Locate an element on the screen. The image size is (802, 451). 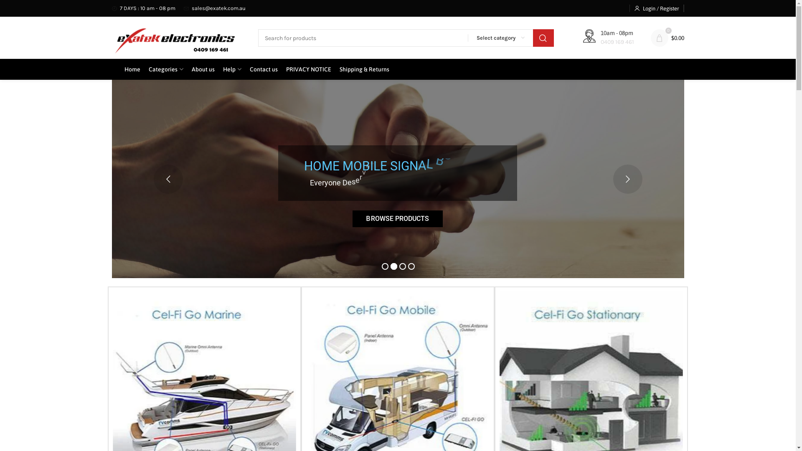
Select category is located at coordinates (500, 38).